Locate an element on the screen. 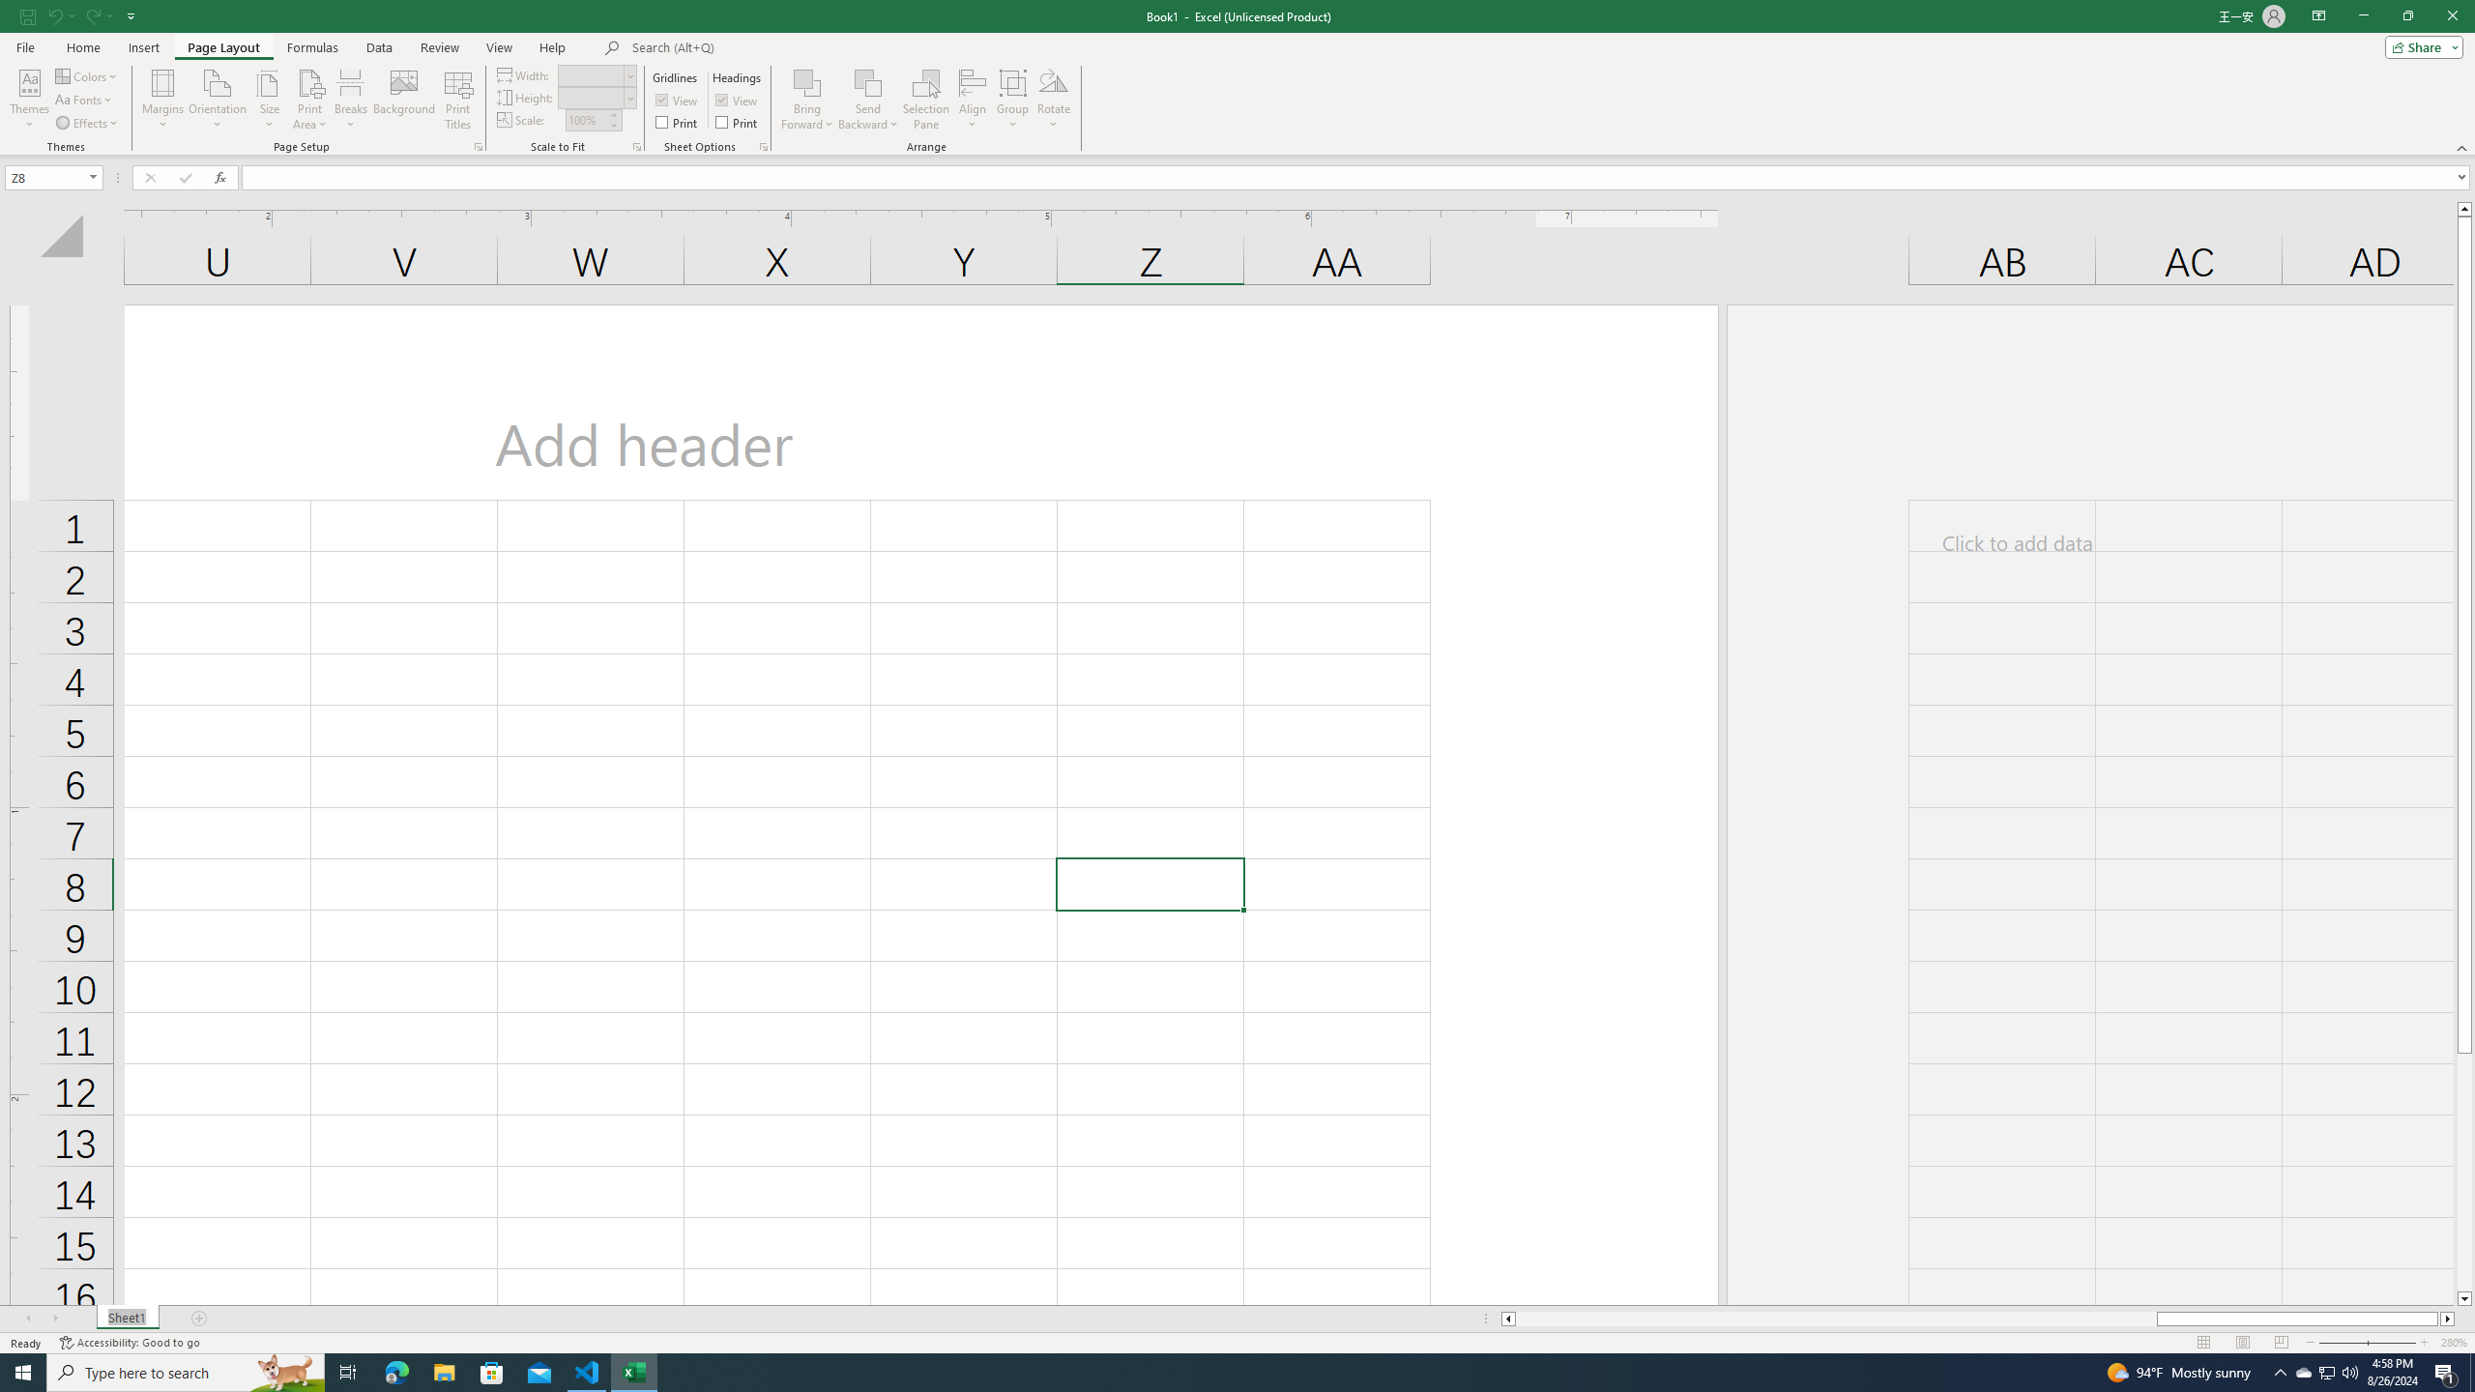  Print Area is located at coordinates (310, 100).